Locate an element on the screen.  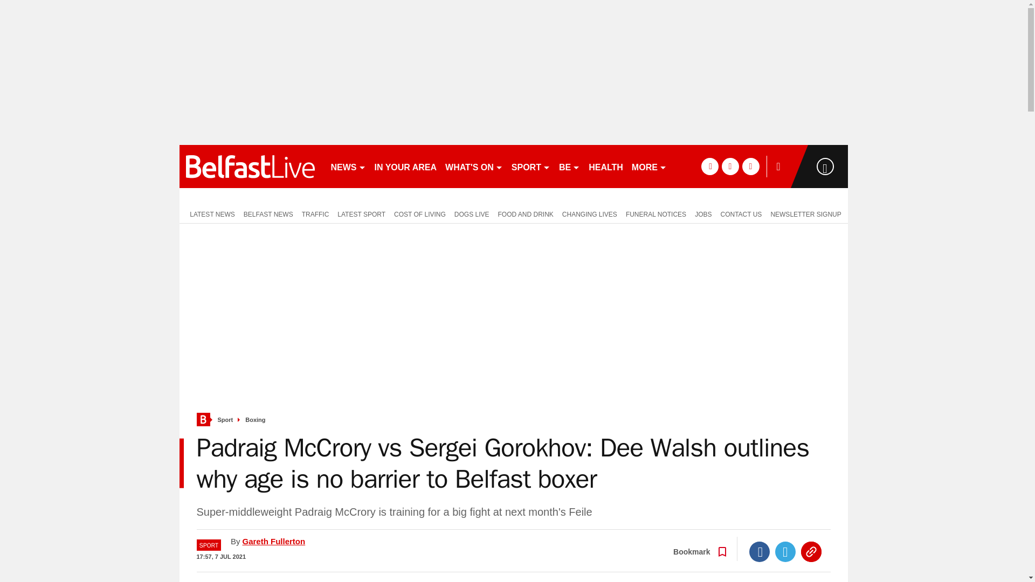
facebook is located at coordinates (709, 166).